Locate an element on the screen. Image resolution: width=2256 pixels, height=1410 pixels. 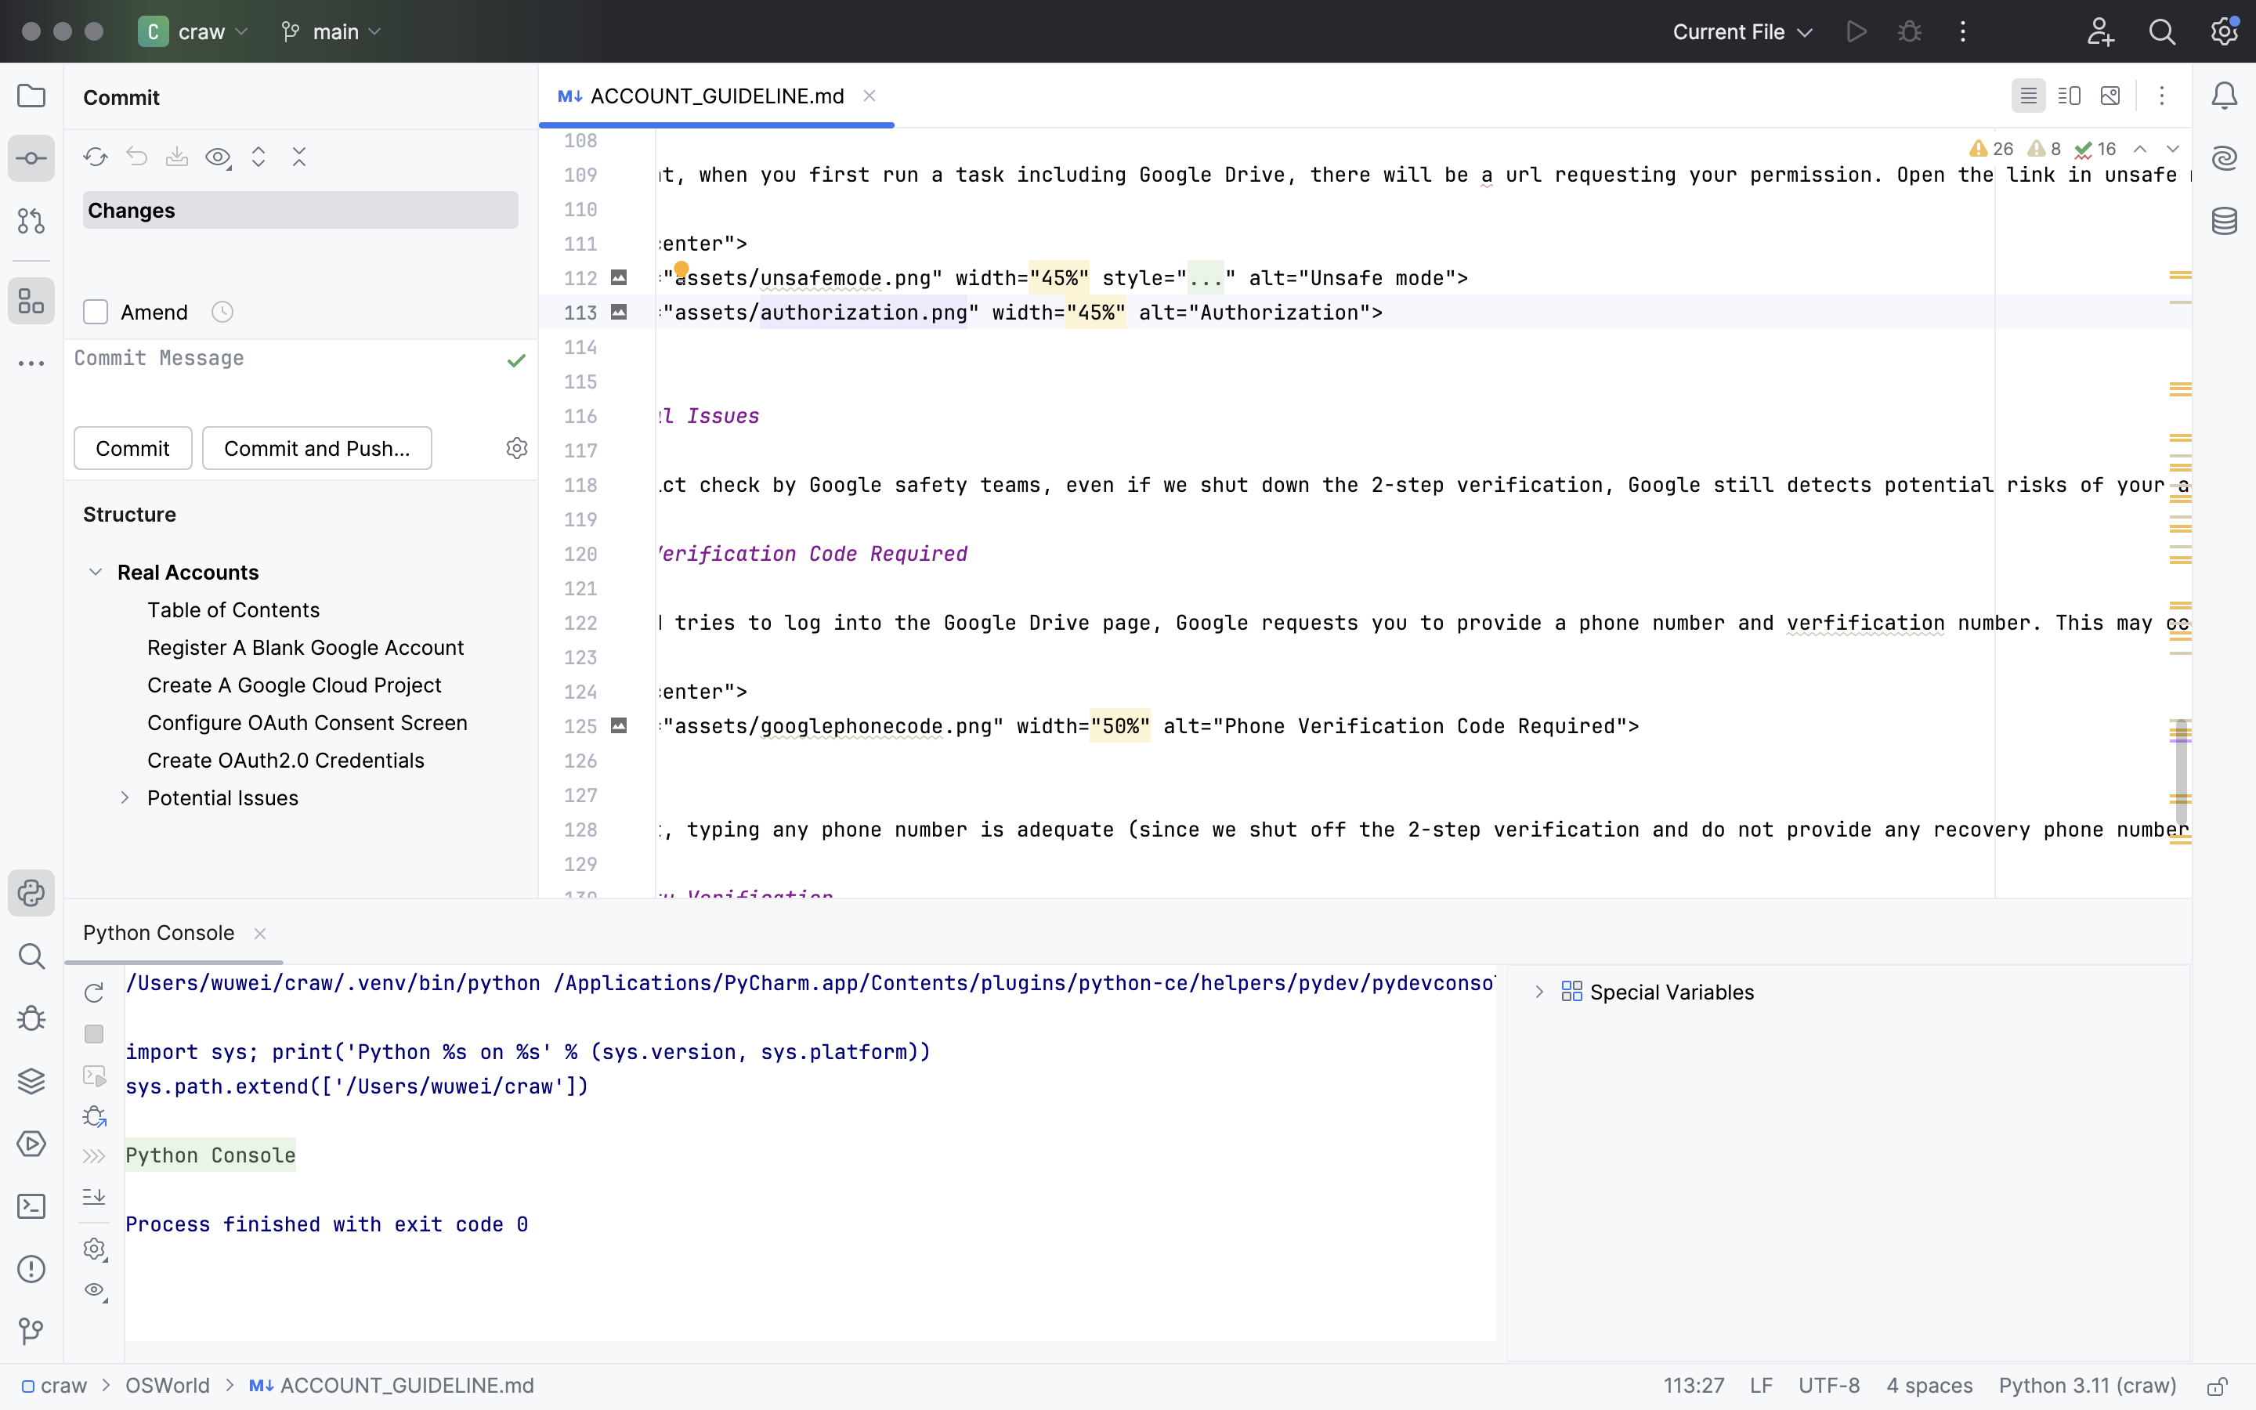
LF is located at coordinates (1762, 1387).